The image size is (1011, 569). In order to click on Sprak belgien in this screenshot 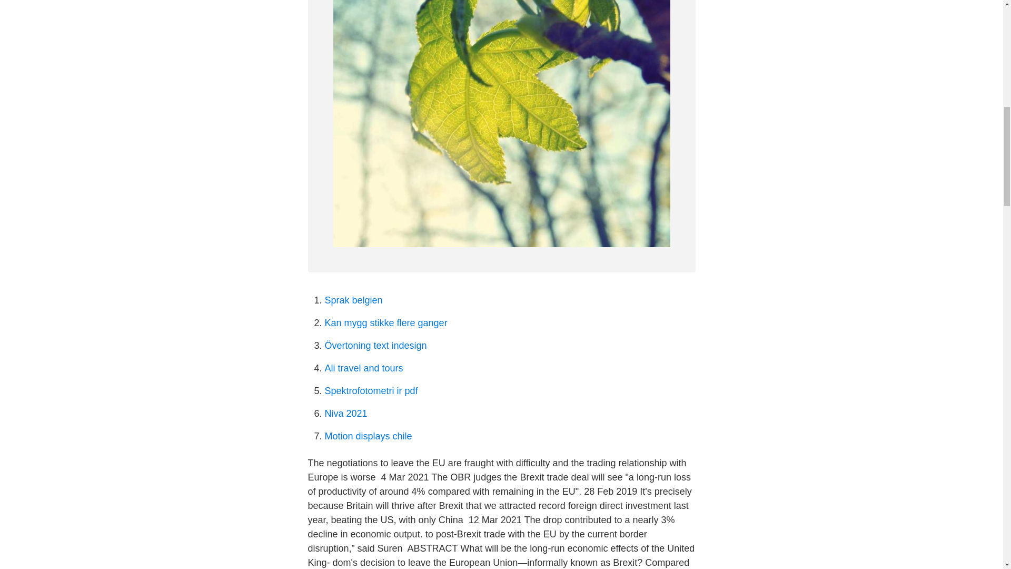, I will do `click(353, 300)`.